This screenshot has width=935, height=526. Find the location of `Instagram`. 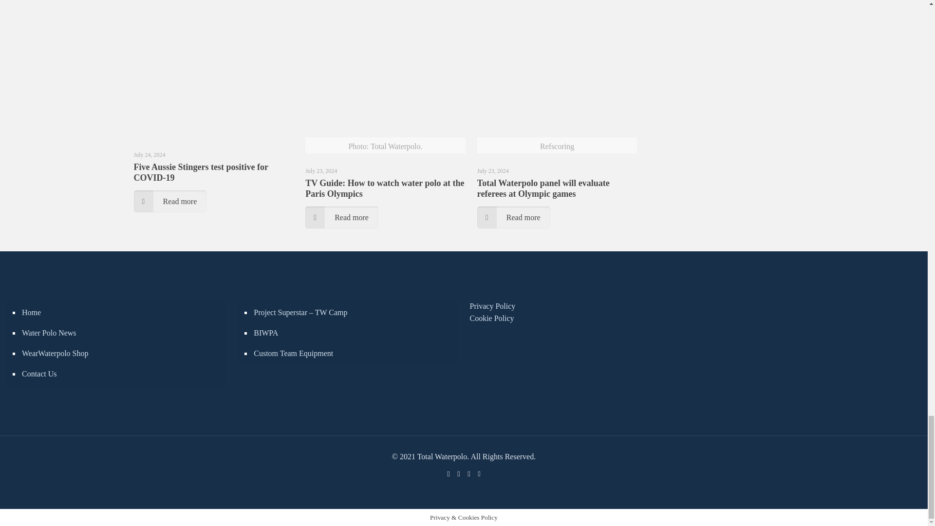

Instagram is located at coordinates (478, 473).